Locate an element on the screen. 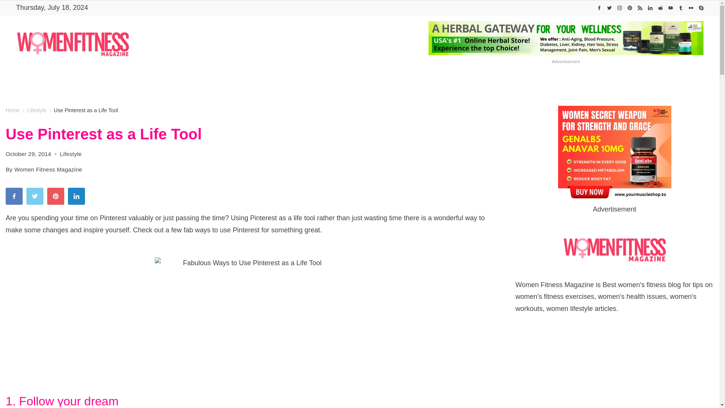 This screenshot has width=725, height=408. Home is located at coordinates (207, 82).